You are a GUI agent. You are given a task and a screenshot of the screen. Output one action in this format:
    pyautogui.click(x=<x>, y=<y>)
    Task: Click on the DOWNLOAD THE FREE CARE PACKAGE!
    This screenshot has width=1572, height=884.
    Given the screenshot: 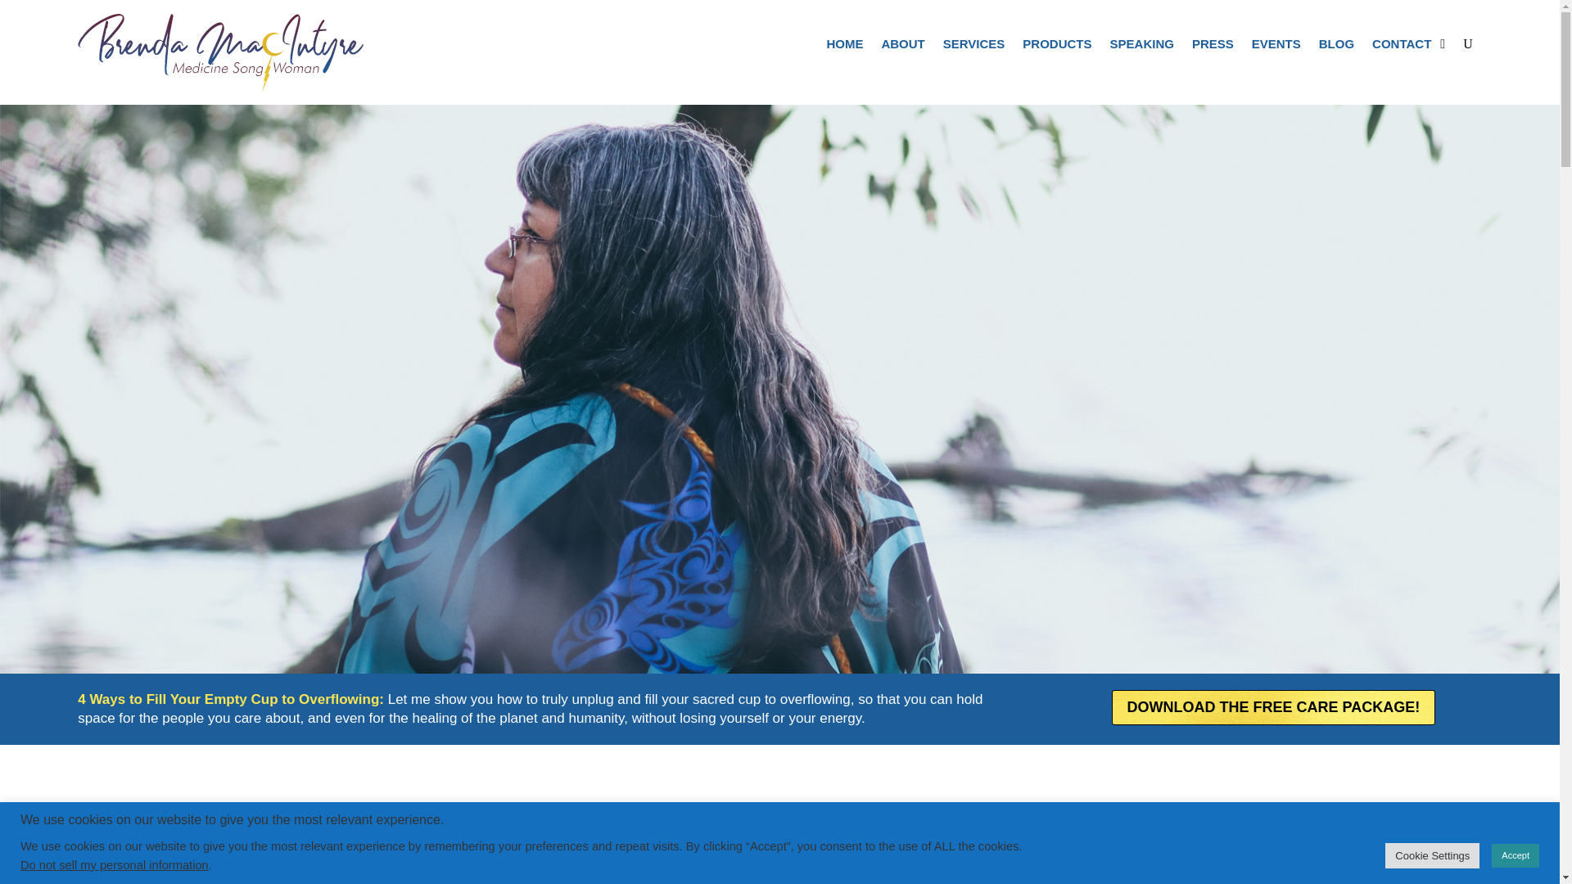 What is the action you would take?
    pyautogui.click(x=1274, y=707)
    